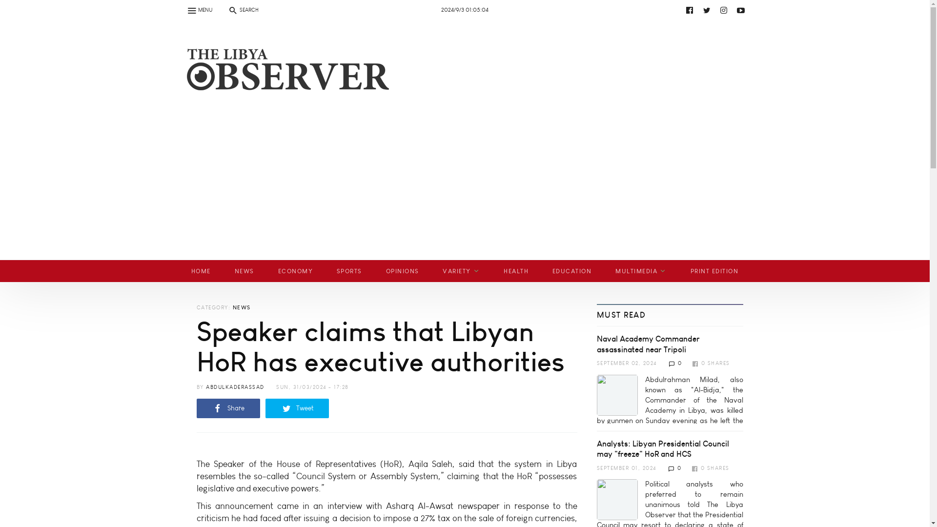  I want to click on HOME, so click(201, 271).